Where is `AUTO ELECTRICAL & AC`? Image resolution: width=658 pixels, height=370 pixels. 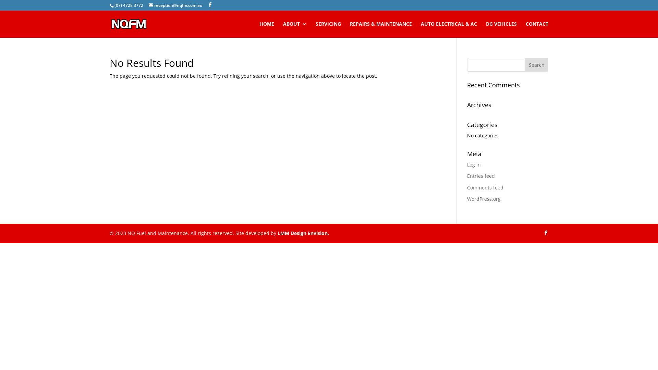
AUTO ELECTRICAL & AC is located at coordinates (449, 29).